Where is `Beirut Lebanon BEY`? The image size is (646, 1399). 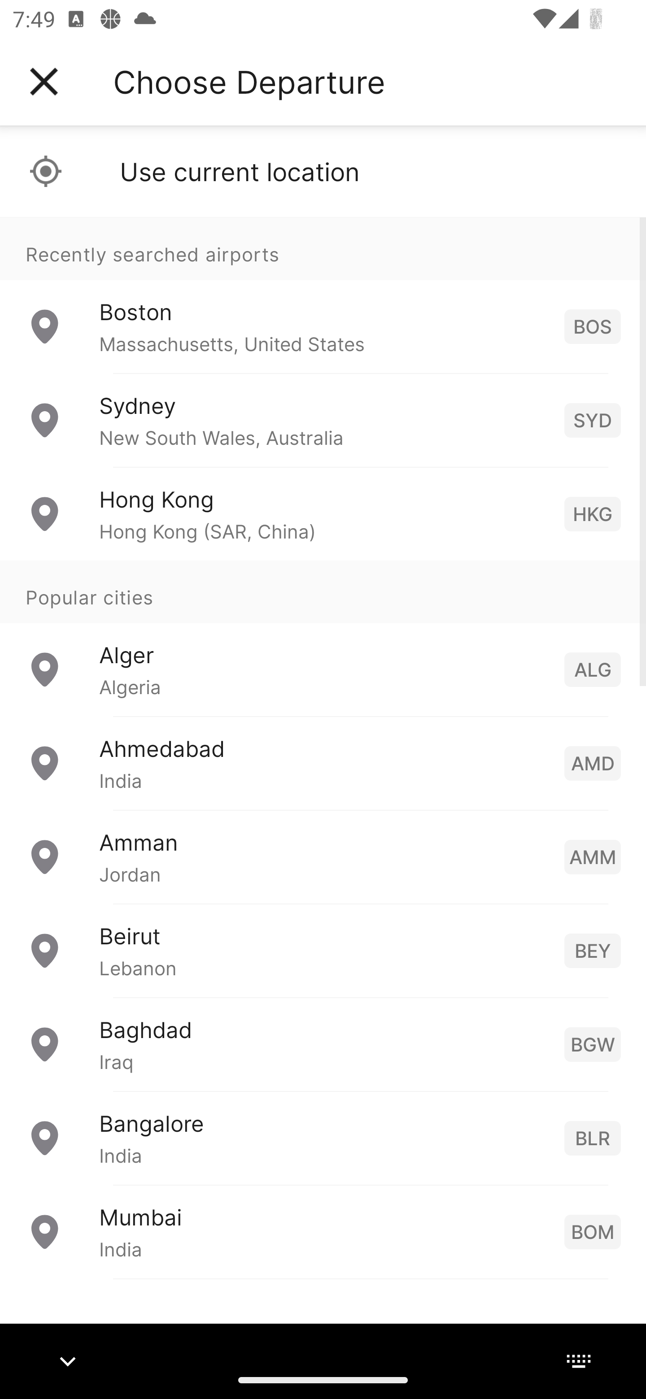 Beirut Lebanon BEY is located at coordinates (323, 951).